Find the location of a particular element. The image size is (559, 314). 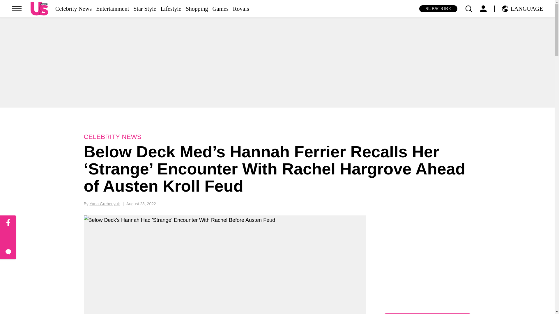

Games is located at coordinates (220, 9).